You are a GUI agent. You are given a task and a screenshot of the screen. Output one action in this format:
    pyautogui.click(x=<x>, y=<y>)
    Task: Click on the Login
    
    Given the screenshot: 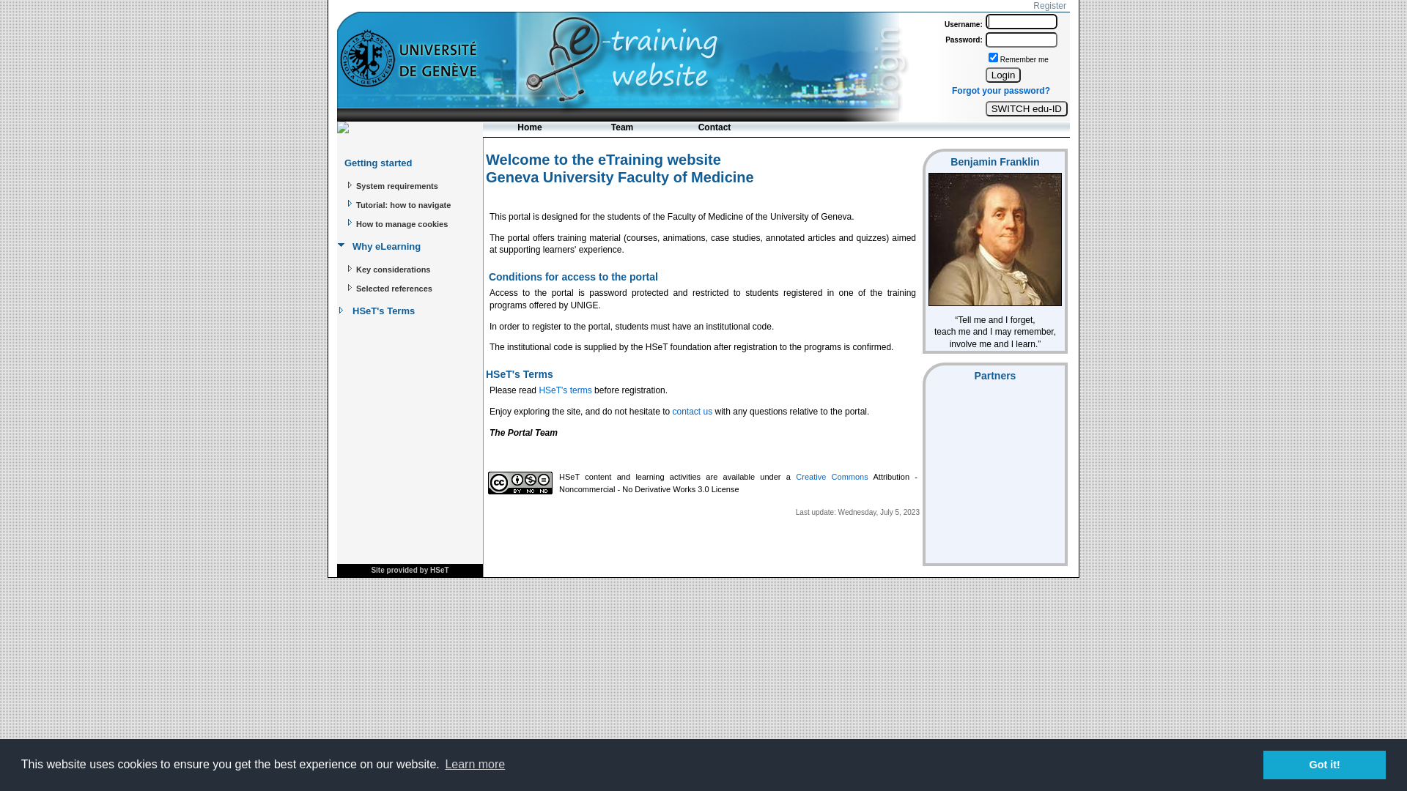 What is the action you would take?
    pyautogui.click(x=1022, y=22)
    